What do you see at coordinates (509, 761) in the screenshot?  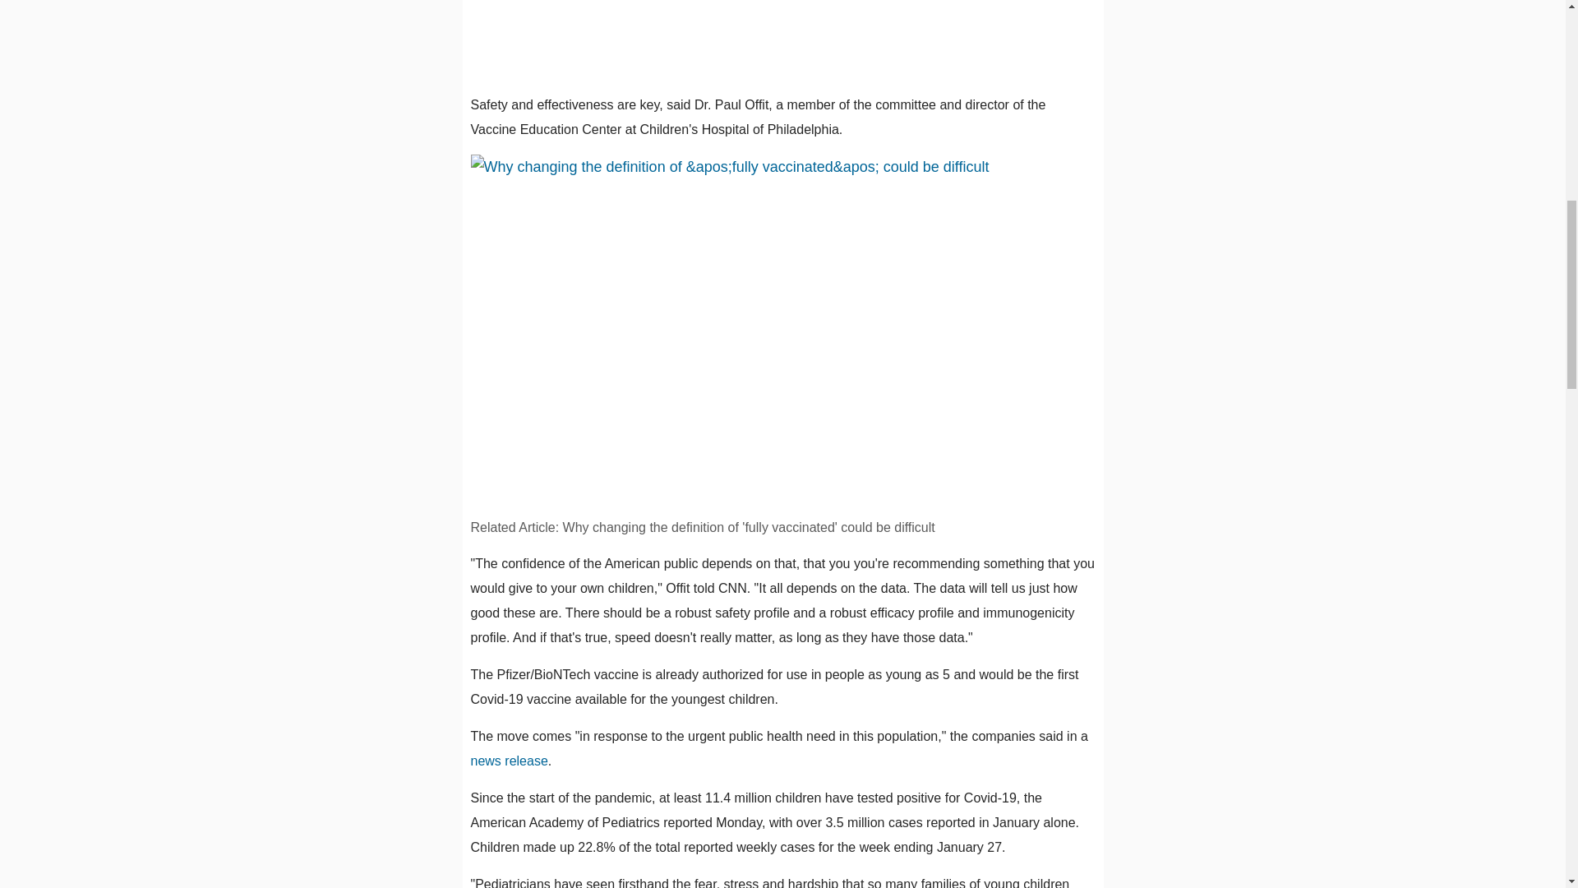 I see `news release` at bounding box center [509, 761].